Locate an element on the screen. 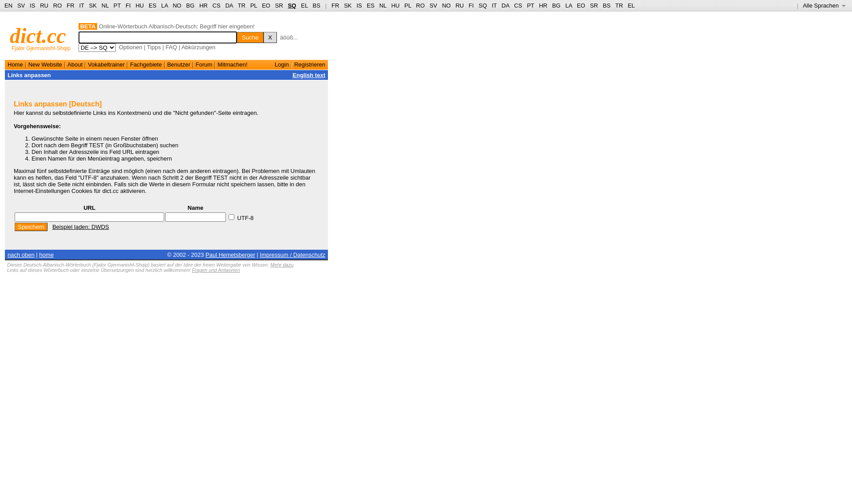 Image resolution: width=852 pixels, height=479 pixels. Tipps is located at coordinates (154, 47).